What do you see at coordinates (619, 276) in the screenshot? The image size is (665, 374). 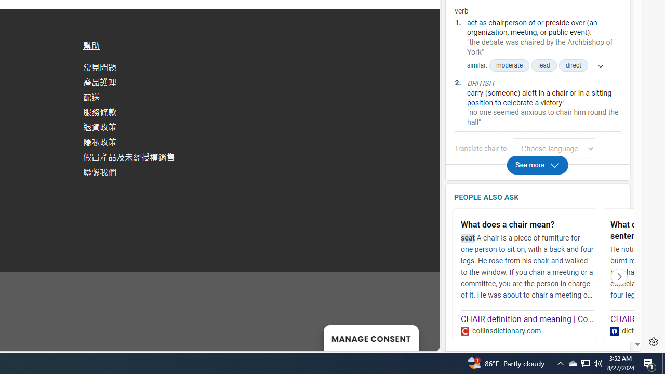 I see `Click to scroll right` at bounding box center [619, 276].